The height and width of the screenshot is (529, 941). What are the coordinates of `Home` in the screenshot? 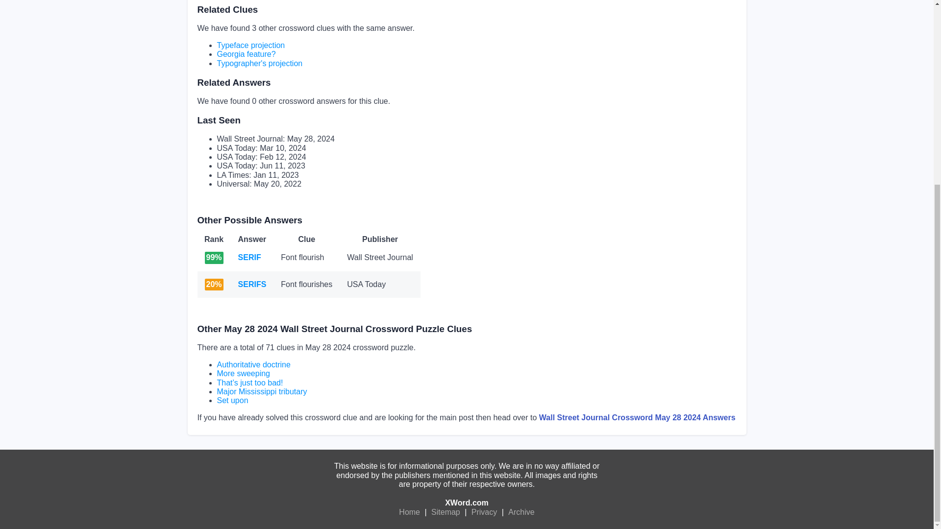 It's located at (409, 512).